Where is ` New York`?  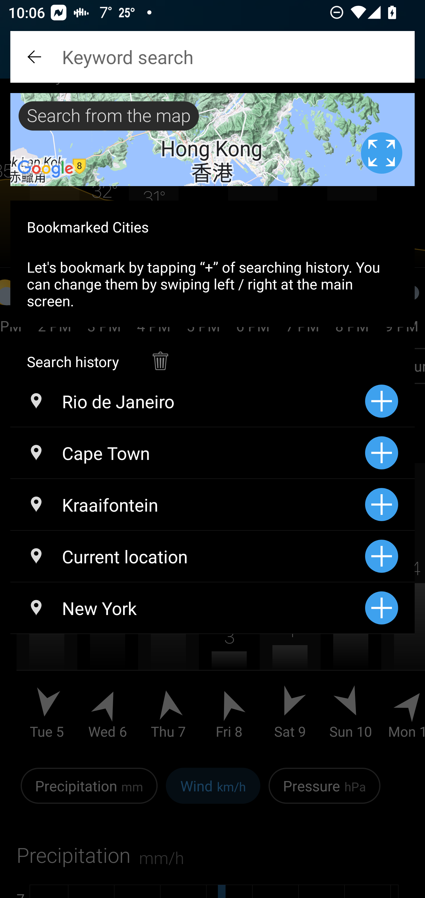  New York is located at coordinates (187, 608).